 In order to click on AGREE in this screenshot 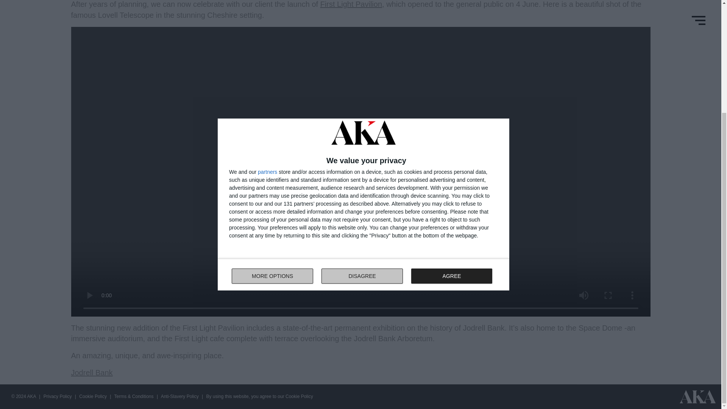, I will do `click(451, 125)`.